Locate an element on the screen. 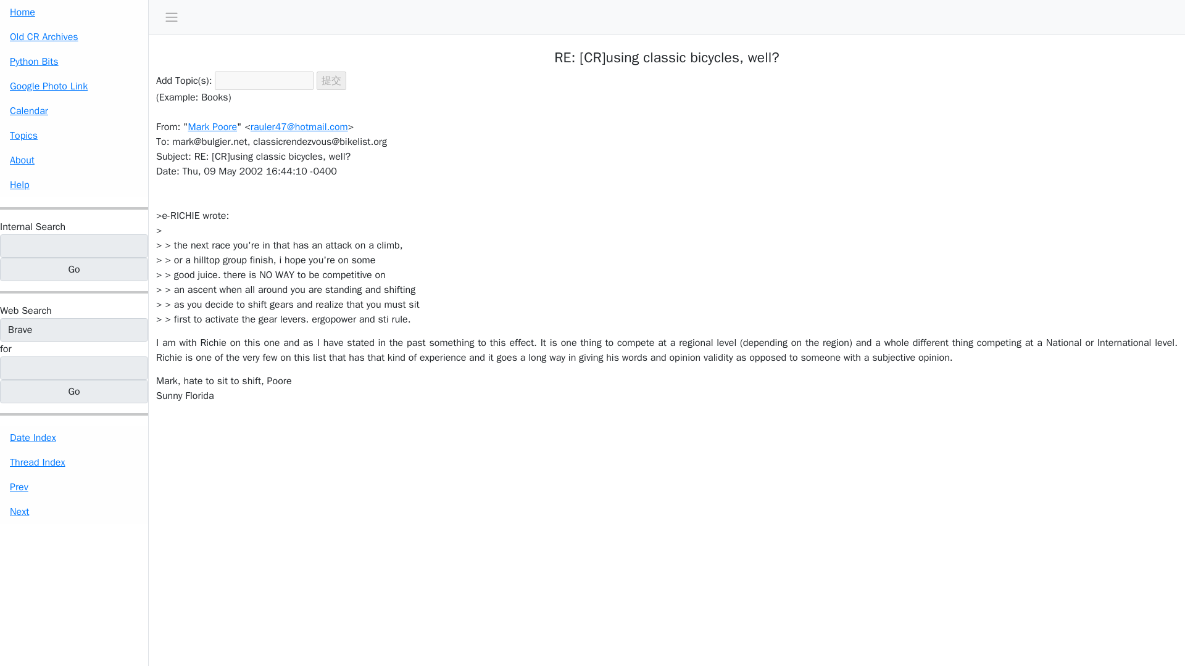 The width and height of the screenshot is (1185, 666). Go is located at coordinates (74, 269).